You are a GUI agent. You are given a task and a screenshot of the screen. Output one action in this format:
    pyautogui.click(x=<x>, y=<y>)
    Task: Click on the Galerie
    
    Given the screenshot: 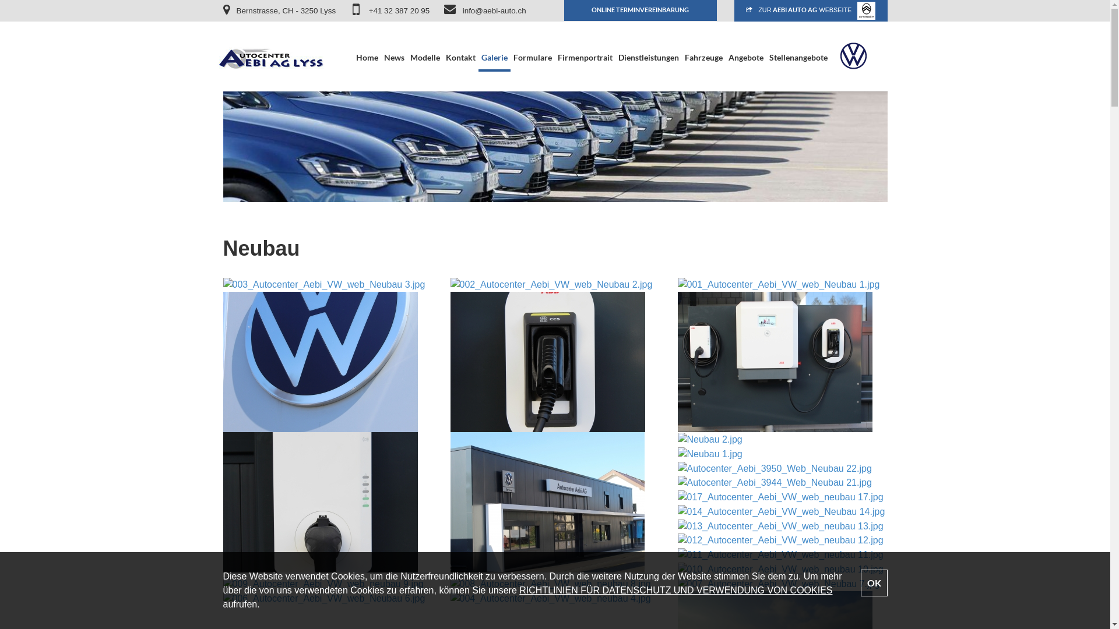 What is the action you would take?
    pyautogui.click(x=494, y=47)
    